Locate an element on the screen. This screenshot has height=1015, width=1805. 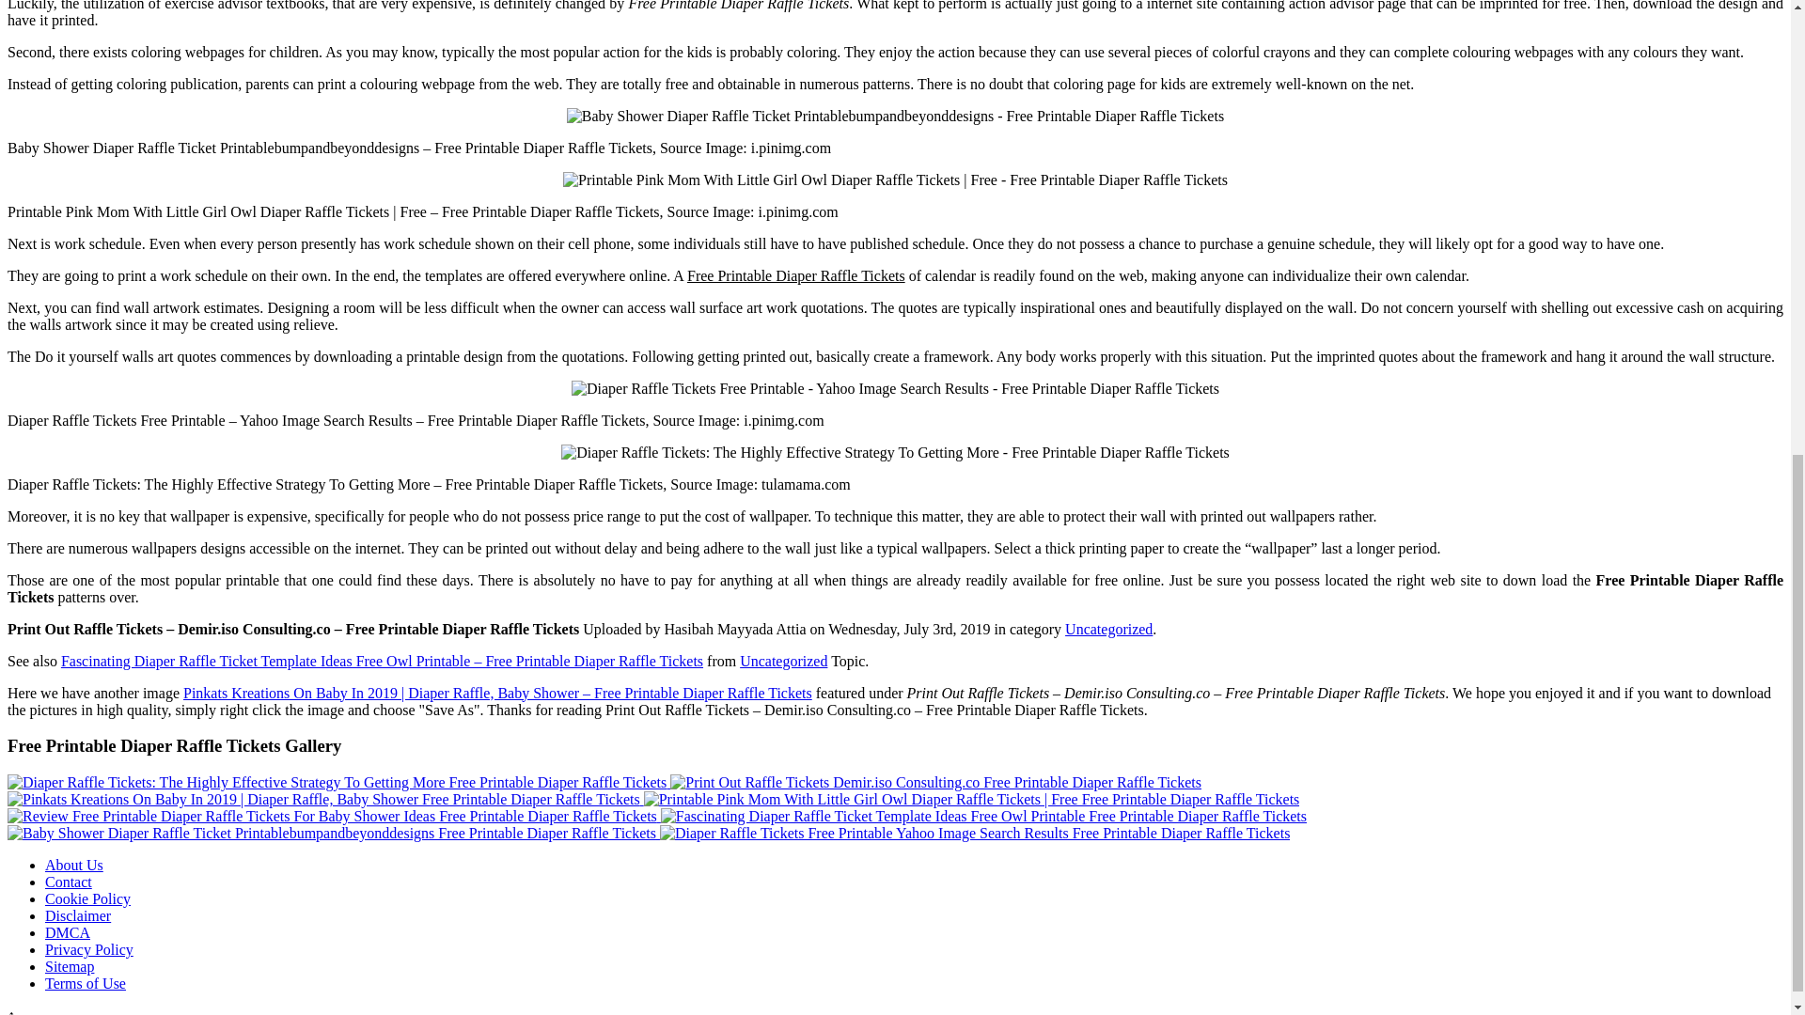
About Us is located at coordinates (73, 865).